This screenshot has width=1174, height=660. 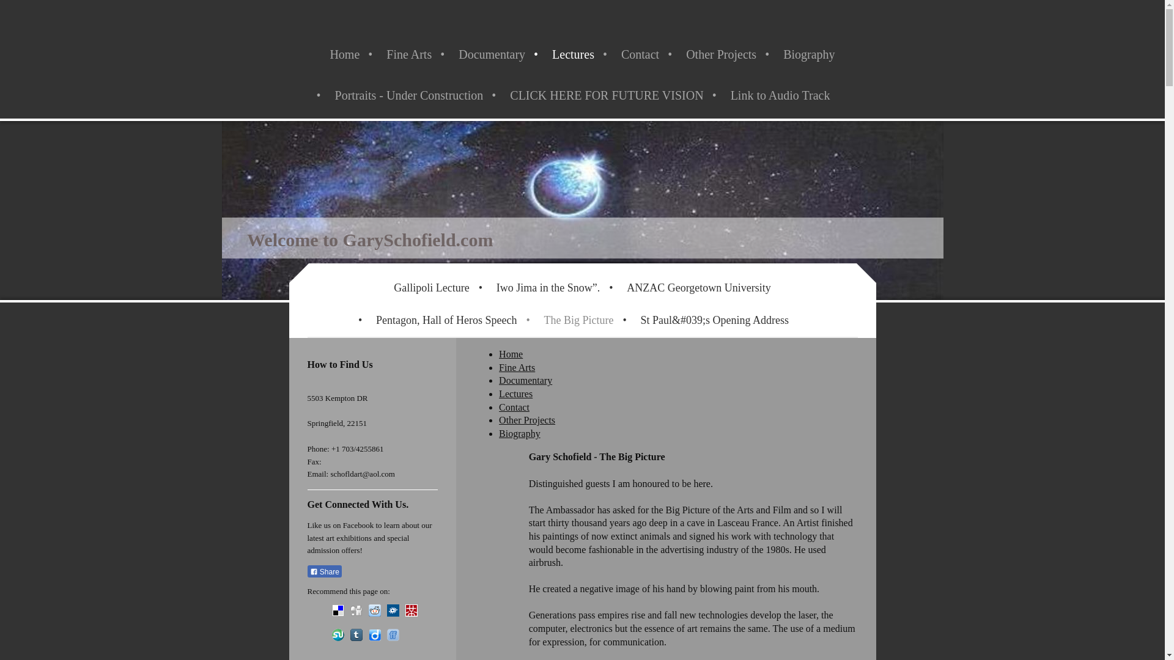 I want to click on Stumble Upon, so click(x=338, y=634).